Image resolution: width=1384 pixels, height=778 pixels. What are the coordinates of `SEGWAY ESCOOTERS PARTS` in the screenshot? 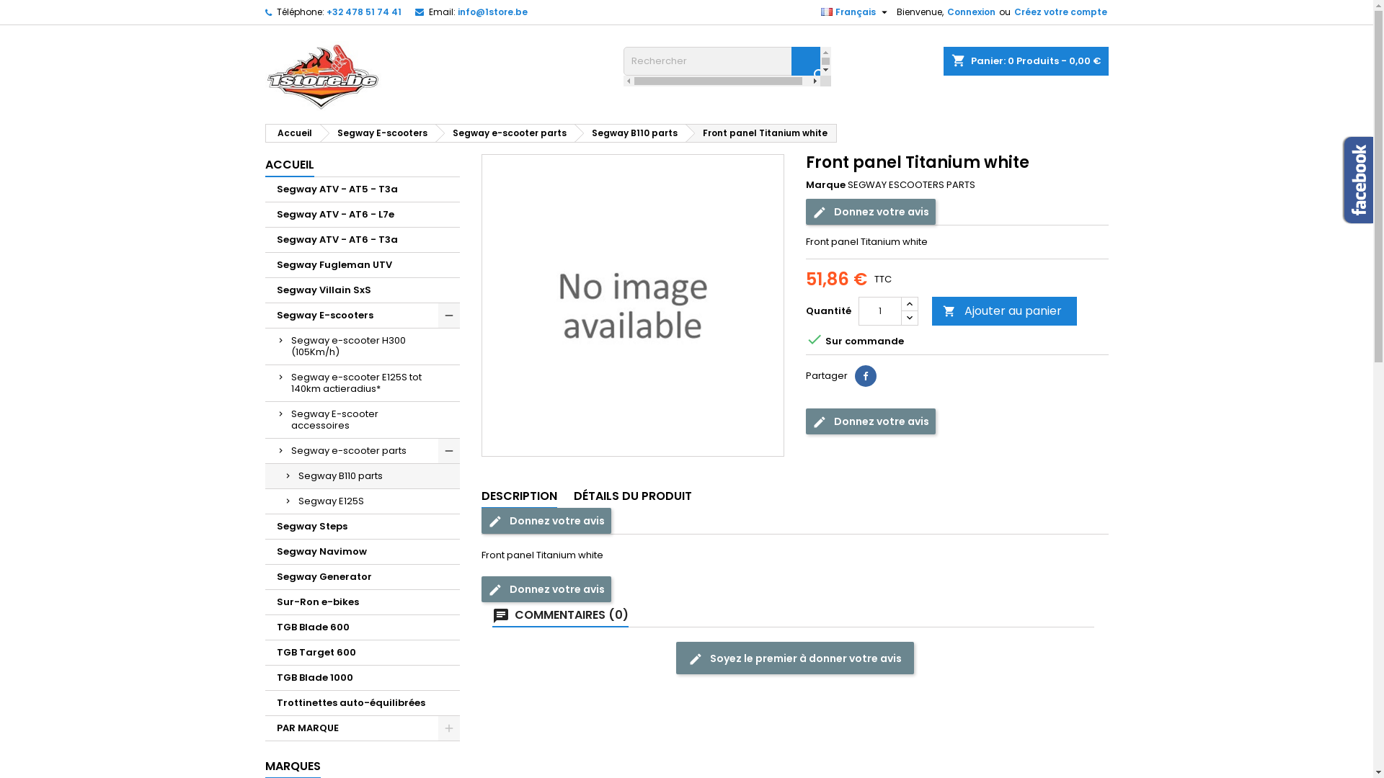 It's located at (911, 184).